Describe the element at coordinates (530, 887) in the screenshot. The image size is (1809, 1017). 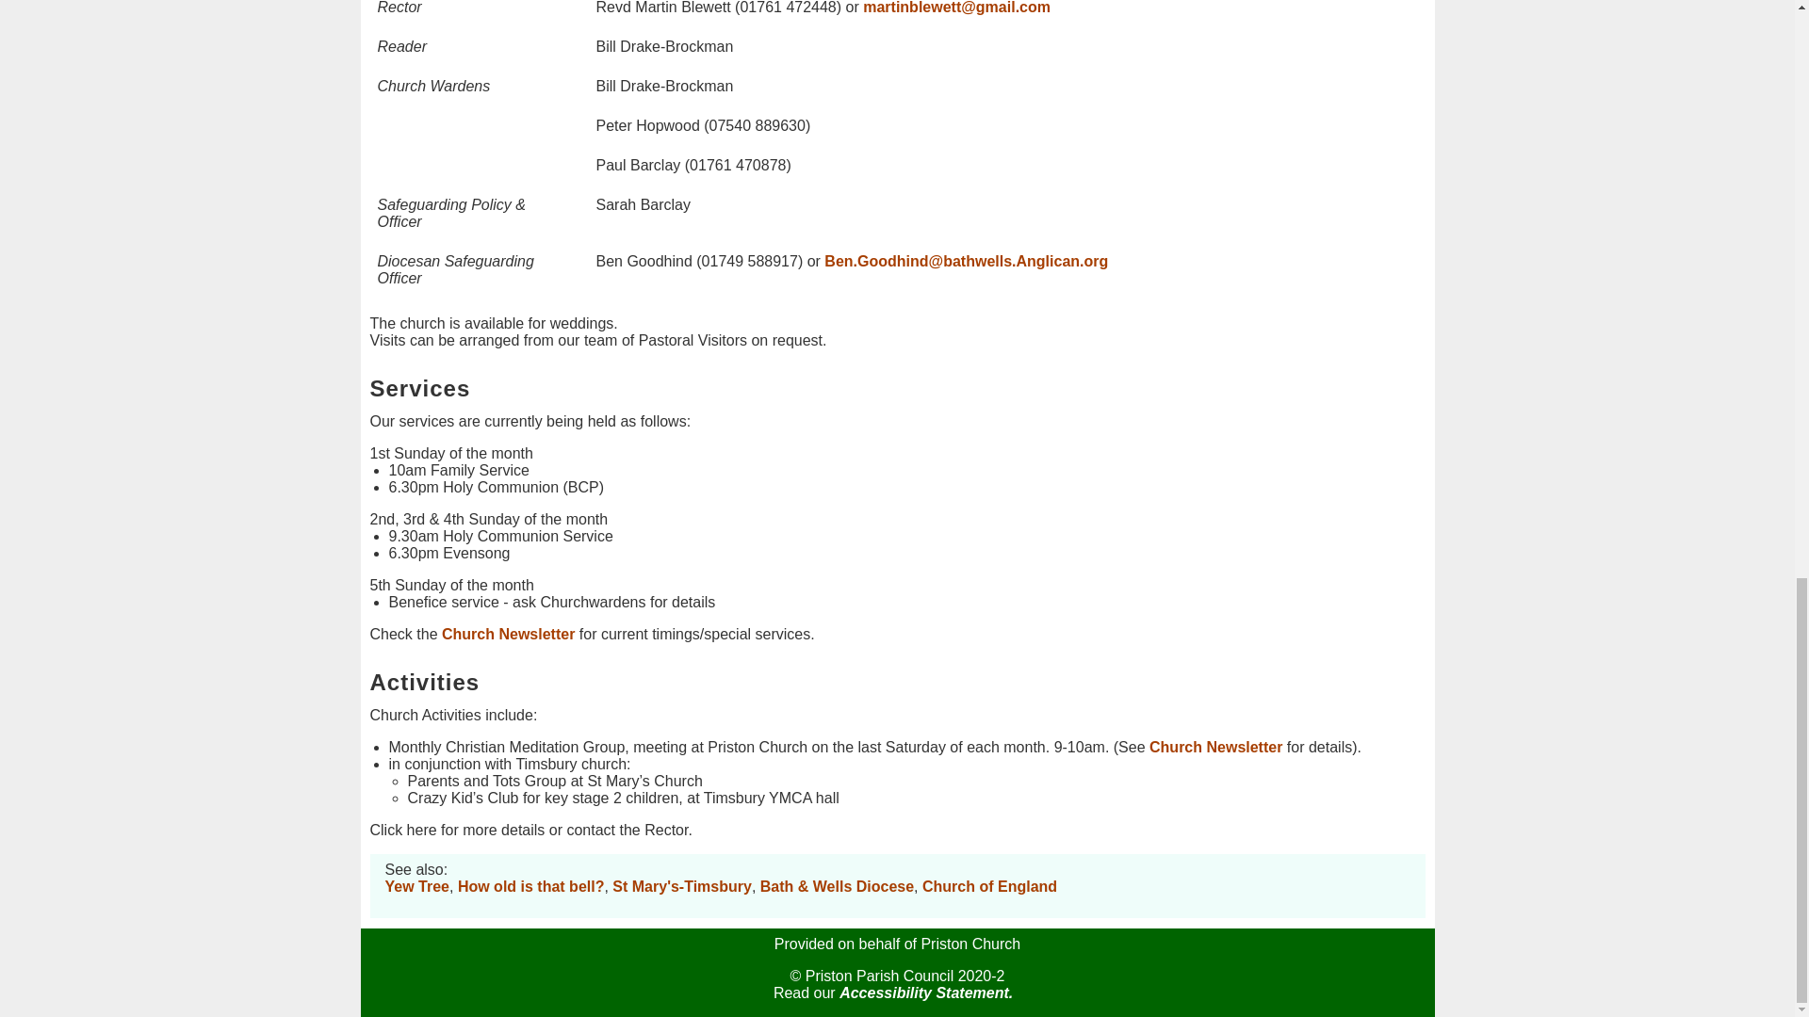
I see `How old is that bell?` at that location.